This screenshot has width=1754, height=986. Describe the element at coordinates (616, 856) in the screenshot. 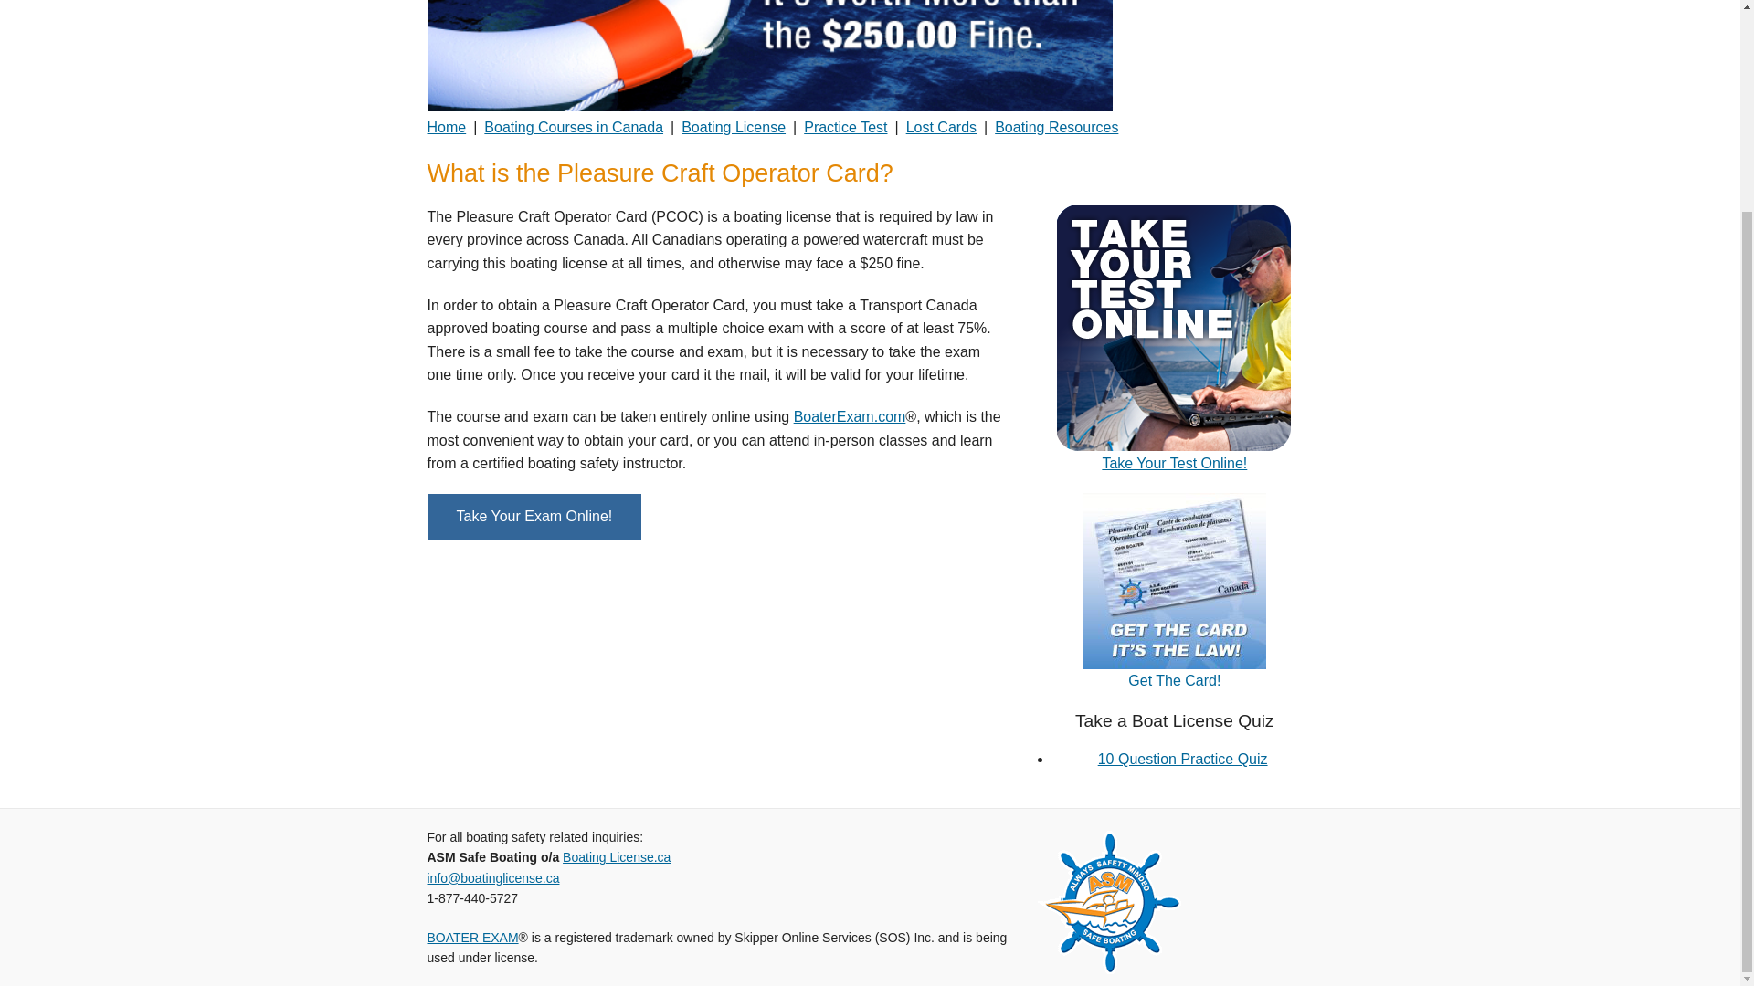

I see `Boating License.ca` at that location.